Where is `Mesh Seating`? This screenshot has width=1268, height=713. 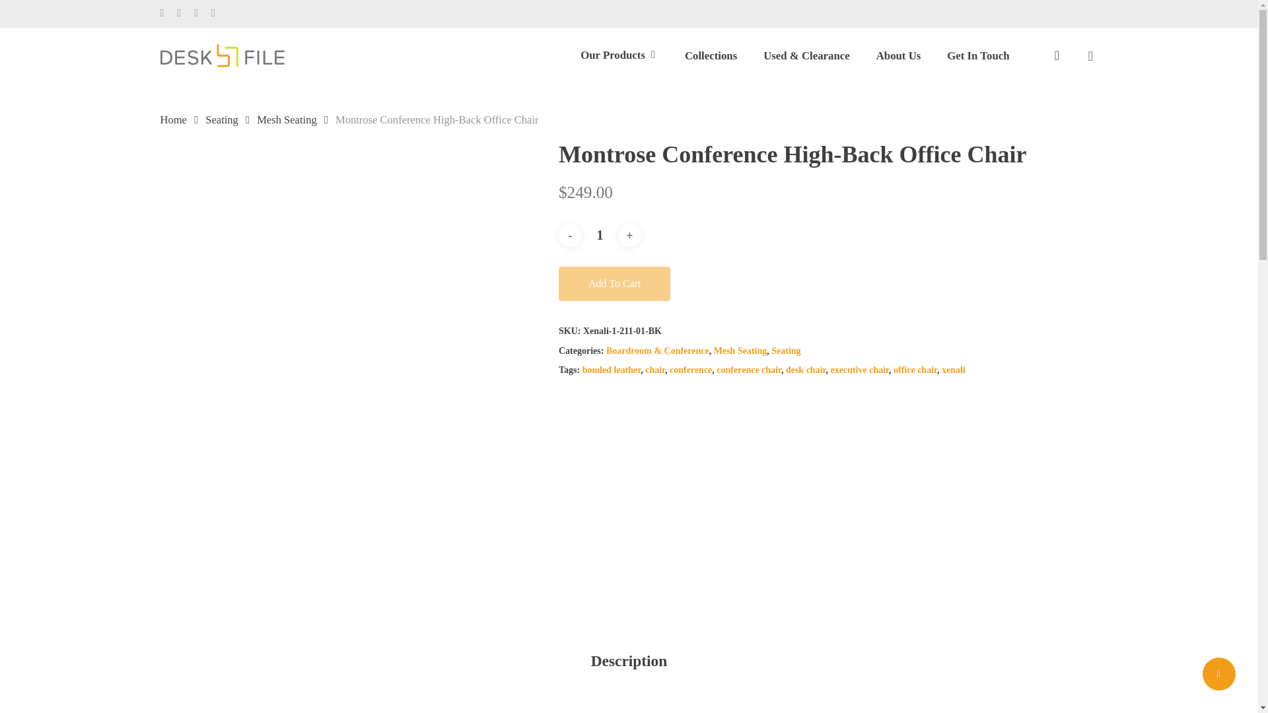
Mesh Seating is located at coordinates (740, 351).